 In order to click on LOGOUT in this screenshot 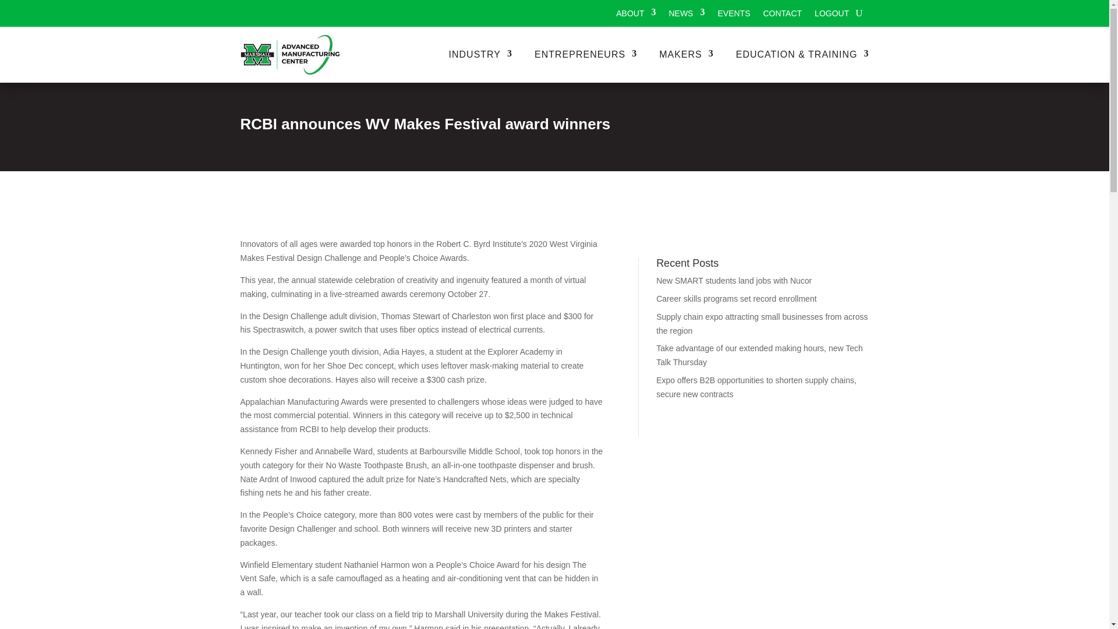, I will do `click(832, 15)`.